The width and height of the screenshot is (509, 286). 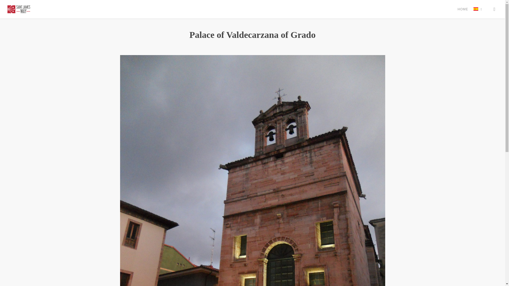 What do you see at coordinates (463, 9) in the screenshot?
I see `HOME` at bounding box center [463, 9].